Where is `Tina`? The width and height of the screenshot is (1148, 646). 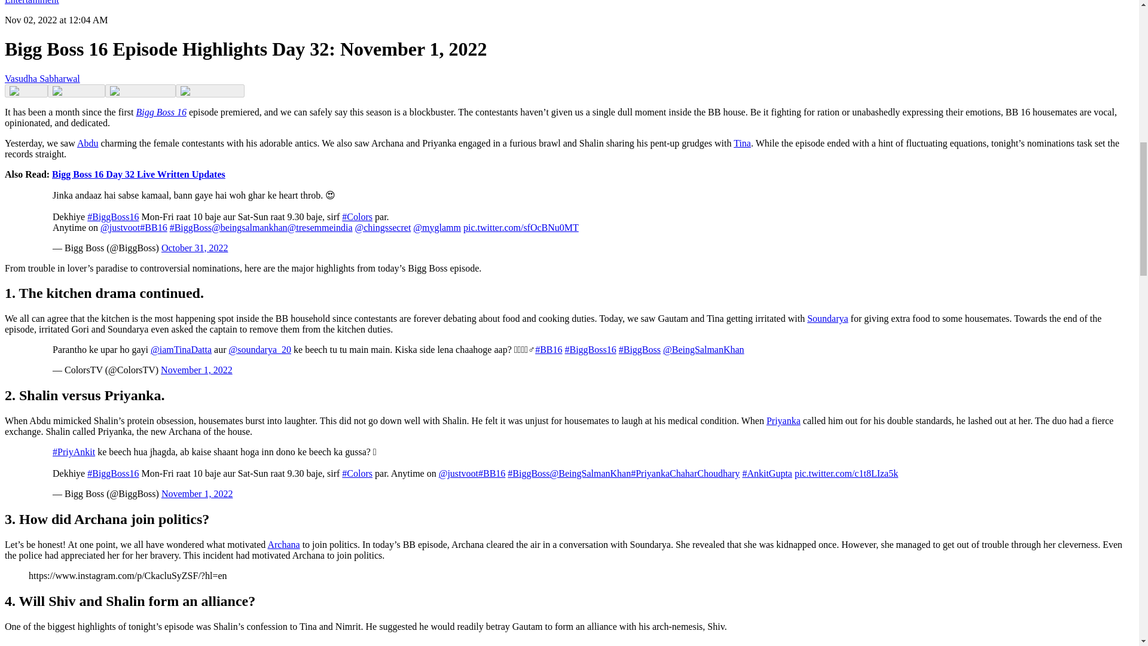
Tina is located at coordinates (741, 142).